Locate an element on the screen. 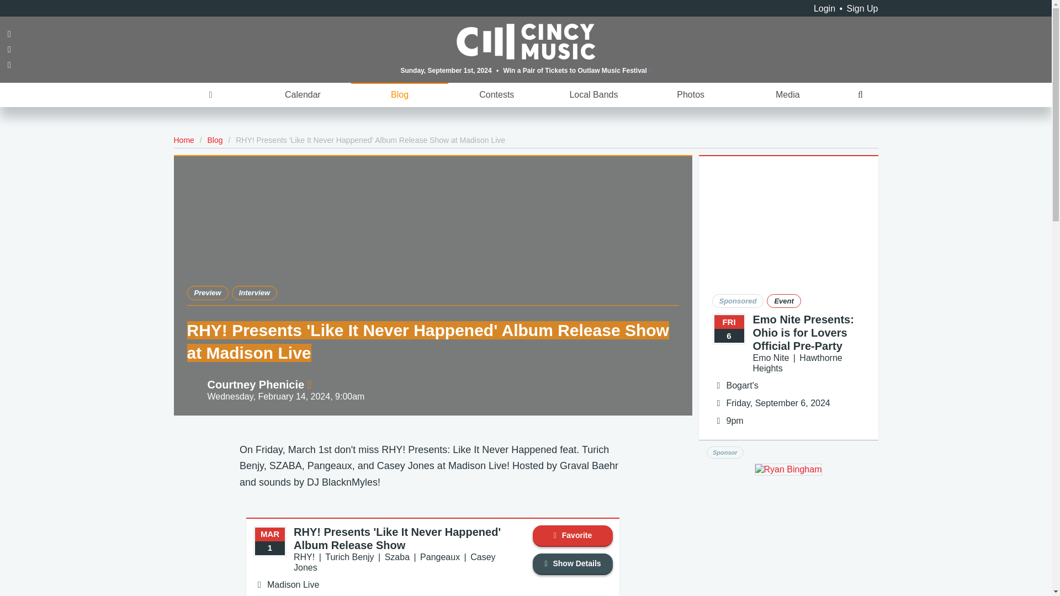 This screenshot has height=596, width=1060. Show Details is located at coordinates (573, 564).